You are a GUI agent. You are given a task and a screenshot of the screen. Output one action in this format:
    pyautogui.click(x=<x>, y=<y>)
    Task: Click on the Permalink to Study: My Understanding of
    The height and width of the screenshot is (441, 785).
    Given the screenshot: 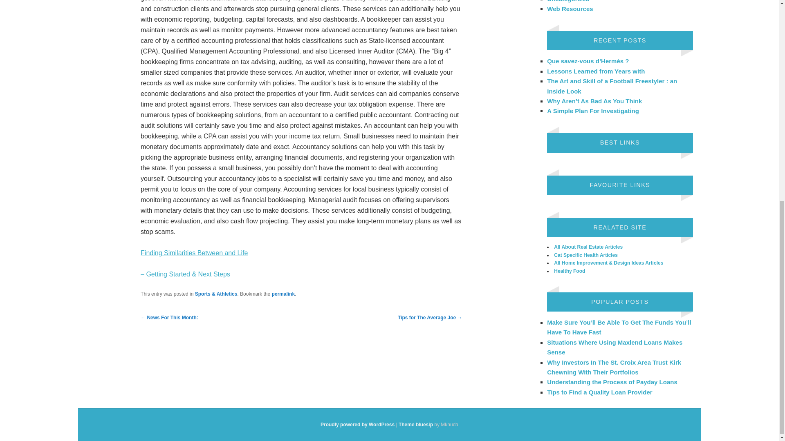 What is the action you would take?
    pyautogui.click(x=283, y=294)
    